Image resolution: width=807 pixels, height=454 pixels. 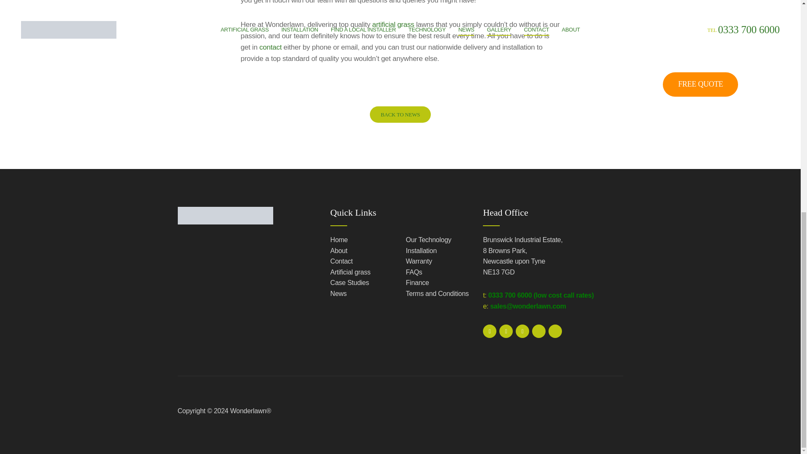 What do you see at coordinates (400, 114) in the screenshot?
I see `BACK TO NEWS` at bounding box center [400, 114].